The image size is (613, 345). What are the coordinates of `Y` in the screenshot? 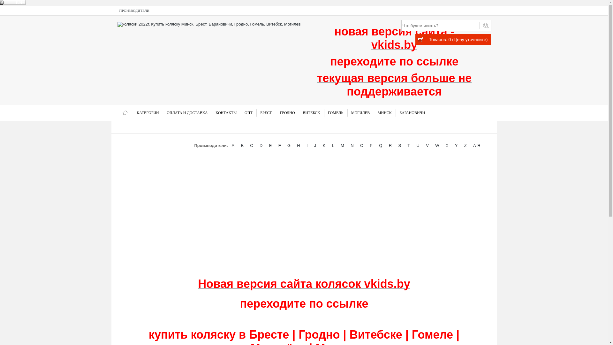 It's located at (457, 146).